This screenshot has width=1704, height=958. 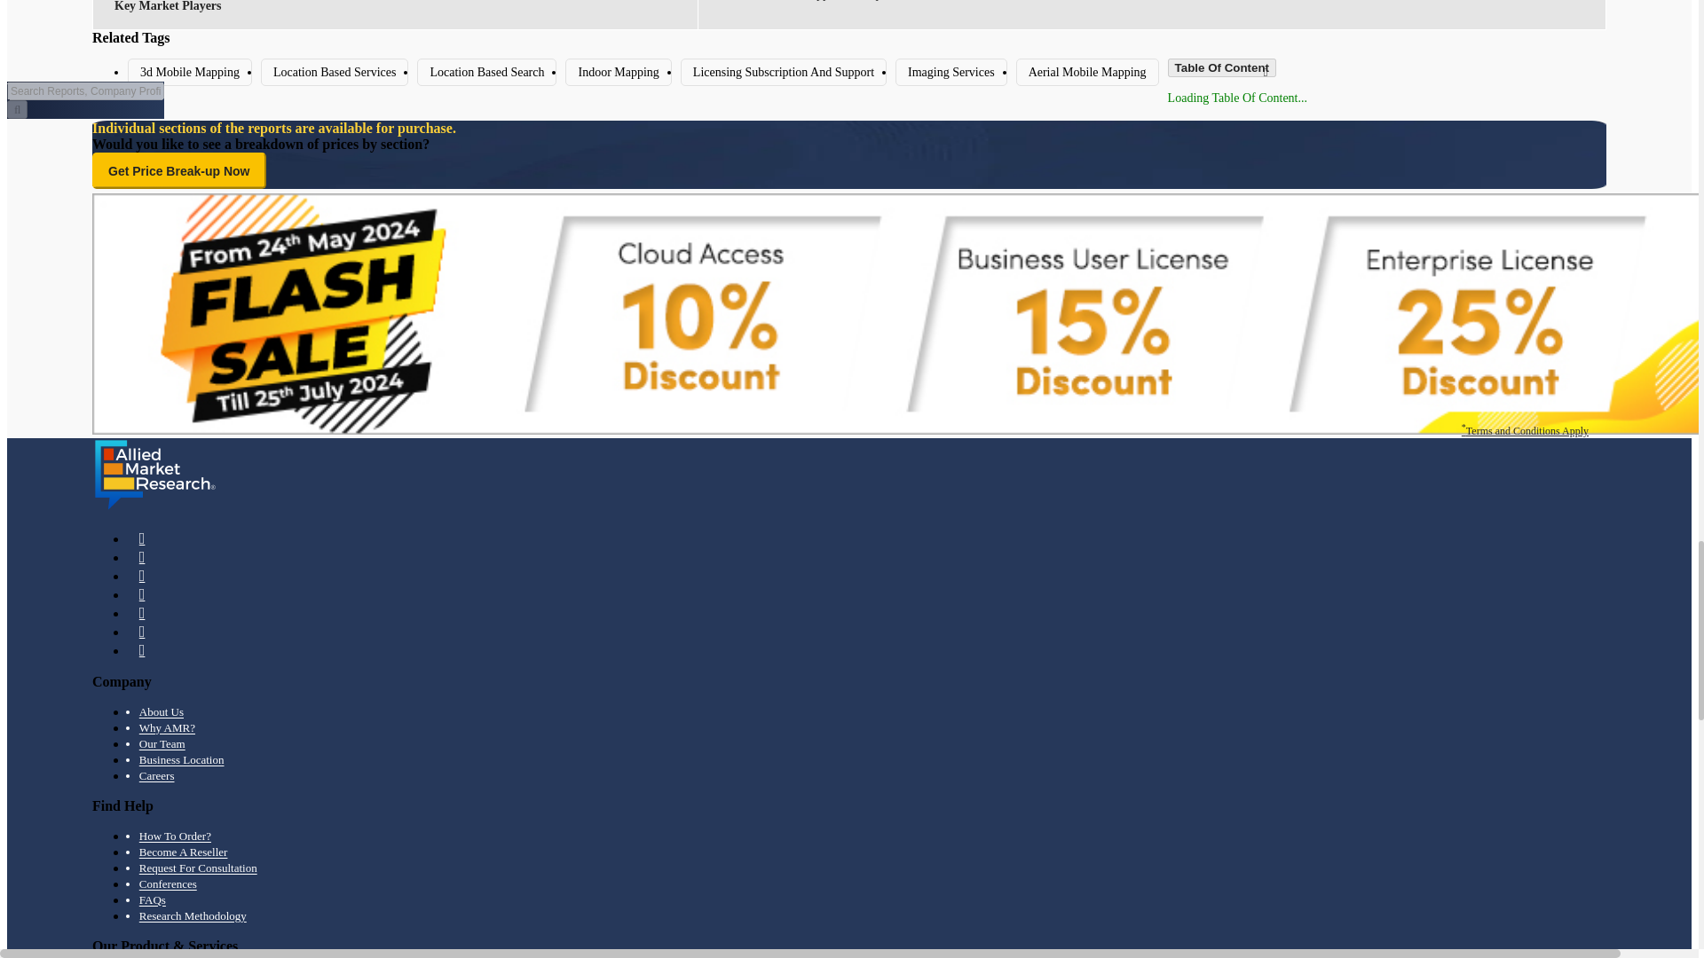 What do you see at coordinates (142, 632) in the screenshot?
I see `Pinterest` at bounding box center [142, 632].